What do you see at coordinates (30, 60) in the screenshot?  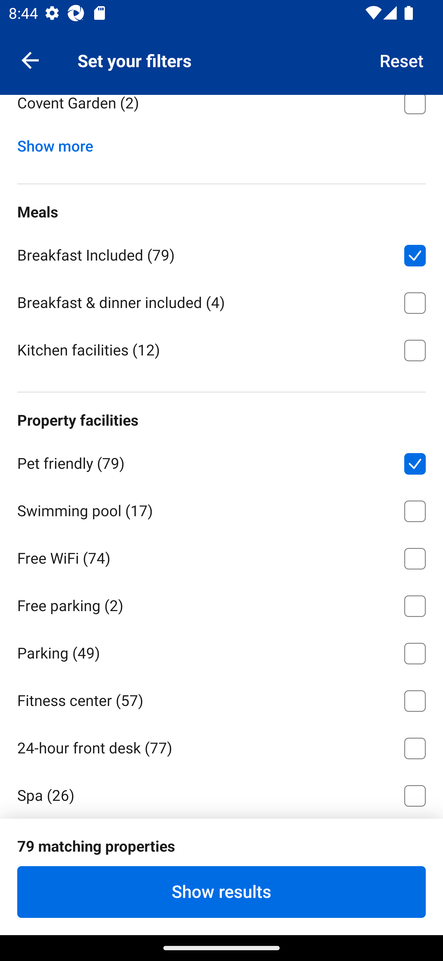 I see `Navigate up` at bounding box center [30, 60].